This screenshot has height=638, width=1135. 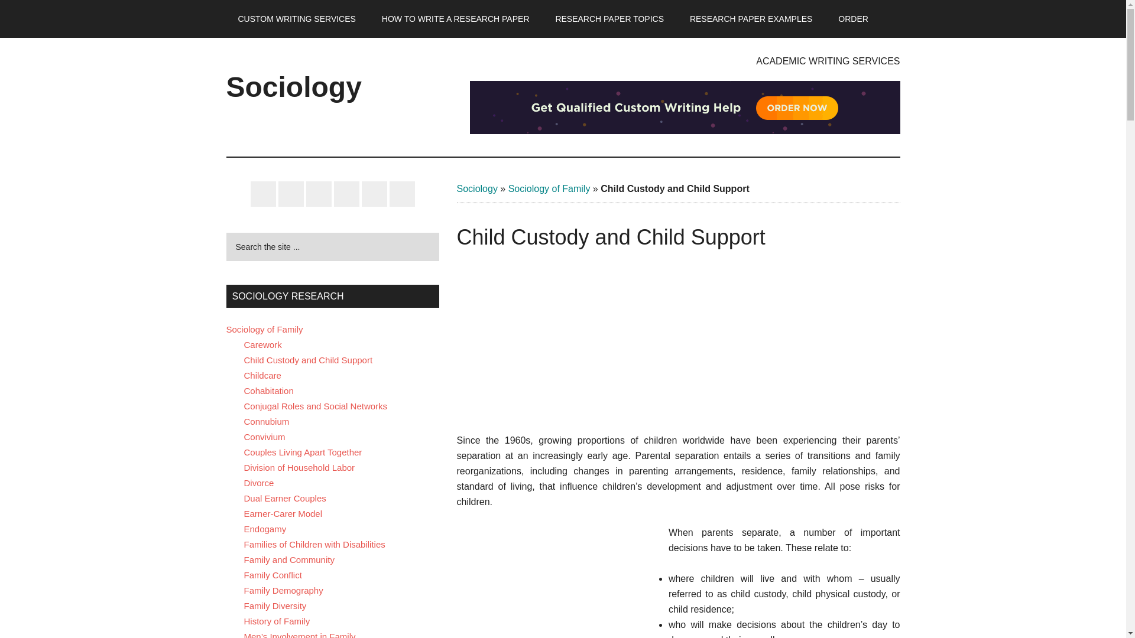 I want to click on Division of Household Labor, so click(x=299, y=468).